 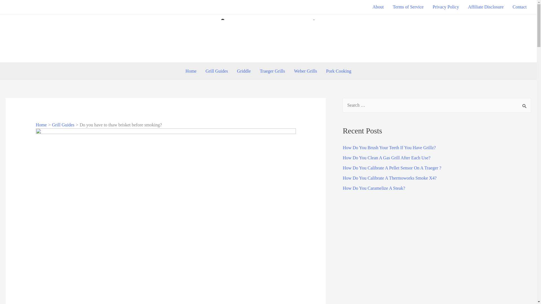 What do you see at coordinates (190, 71) in the screenshot?
I see `Home` at bounding box center [190, 71].